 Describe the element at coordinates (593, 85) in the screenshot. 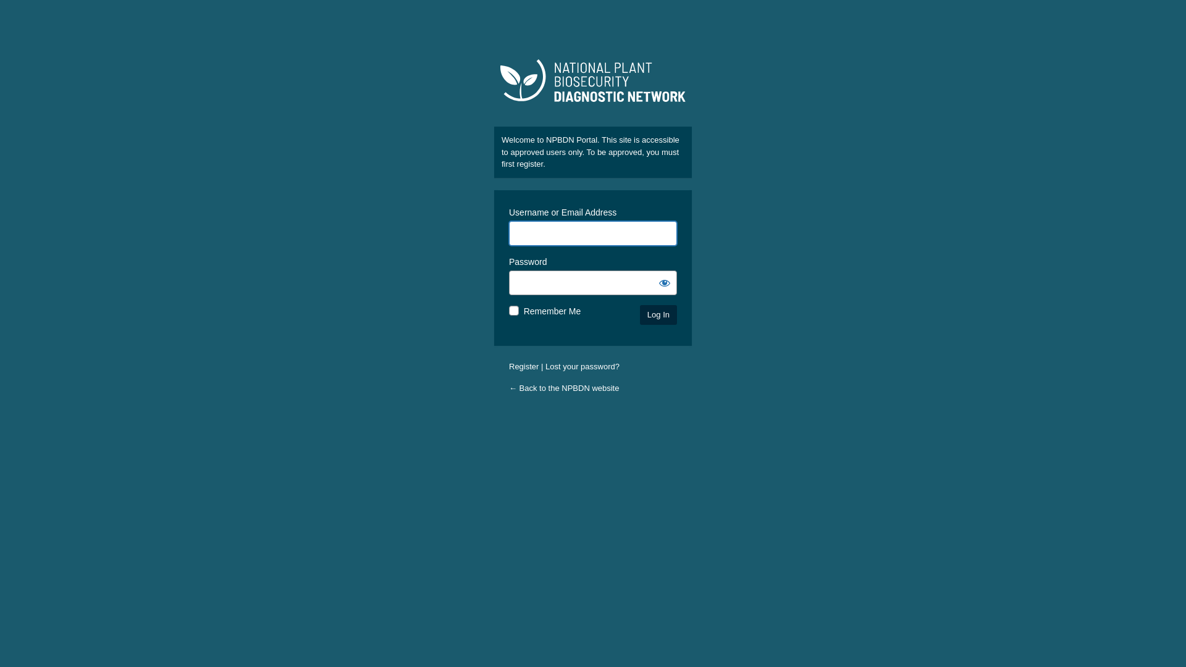

I see `NPBDN Portal` at that location.